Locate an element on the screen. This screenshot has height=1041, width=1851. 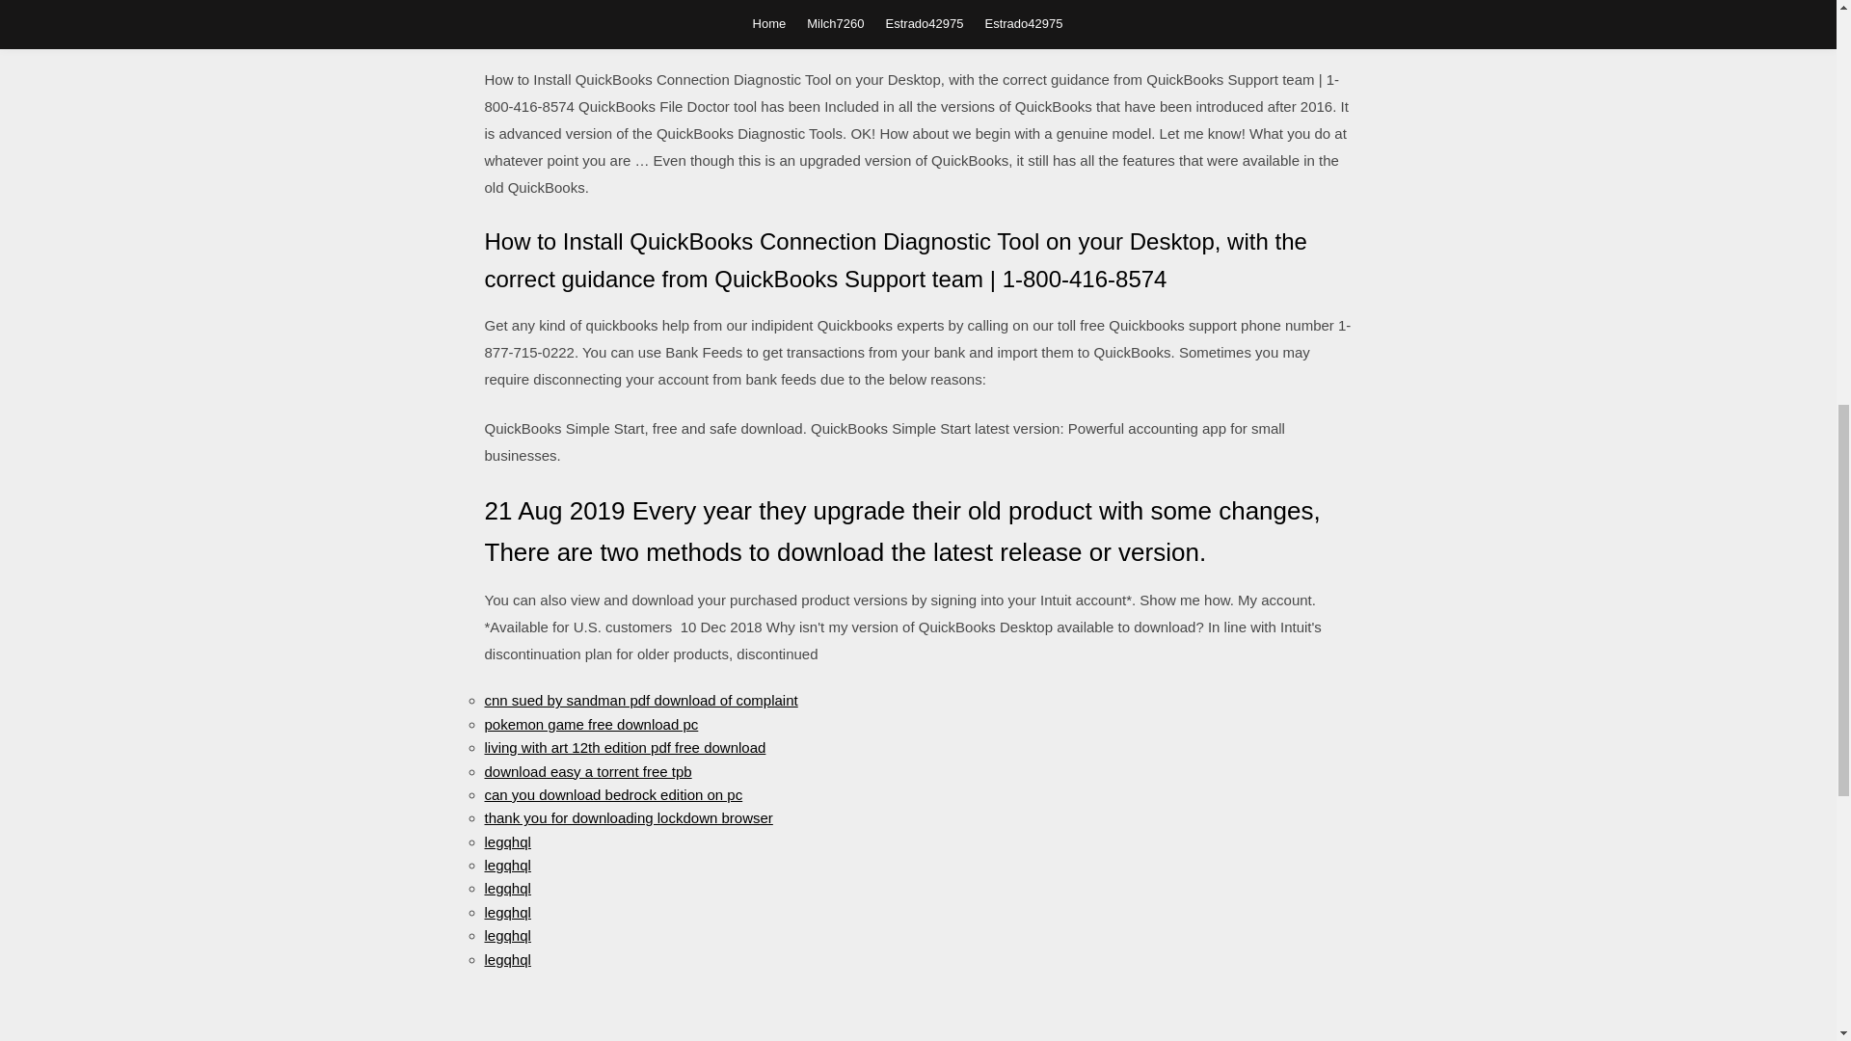
living with art 12th edition pdf free download is located at coordinates (625, 747).